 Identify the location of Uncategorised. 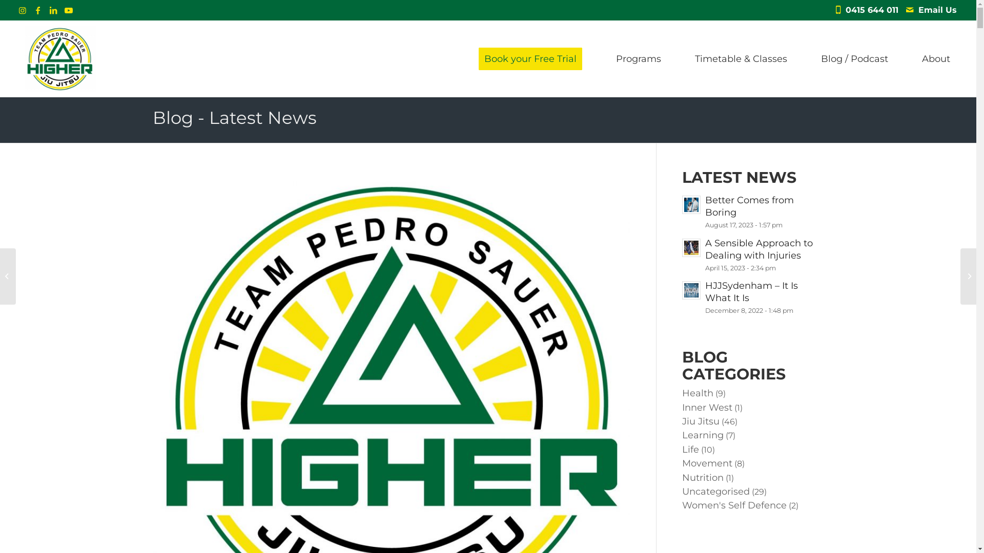
(716, 492).